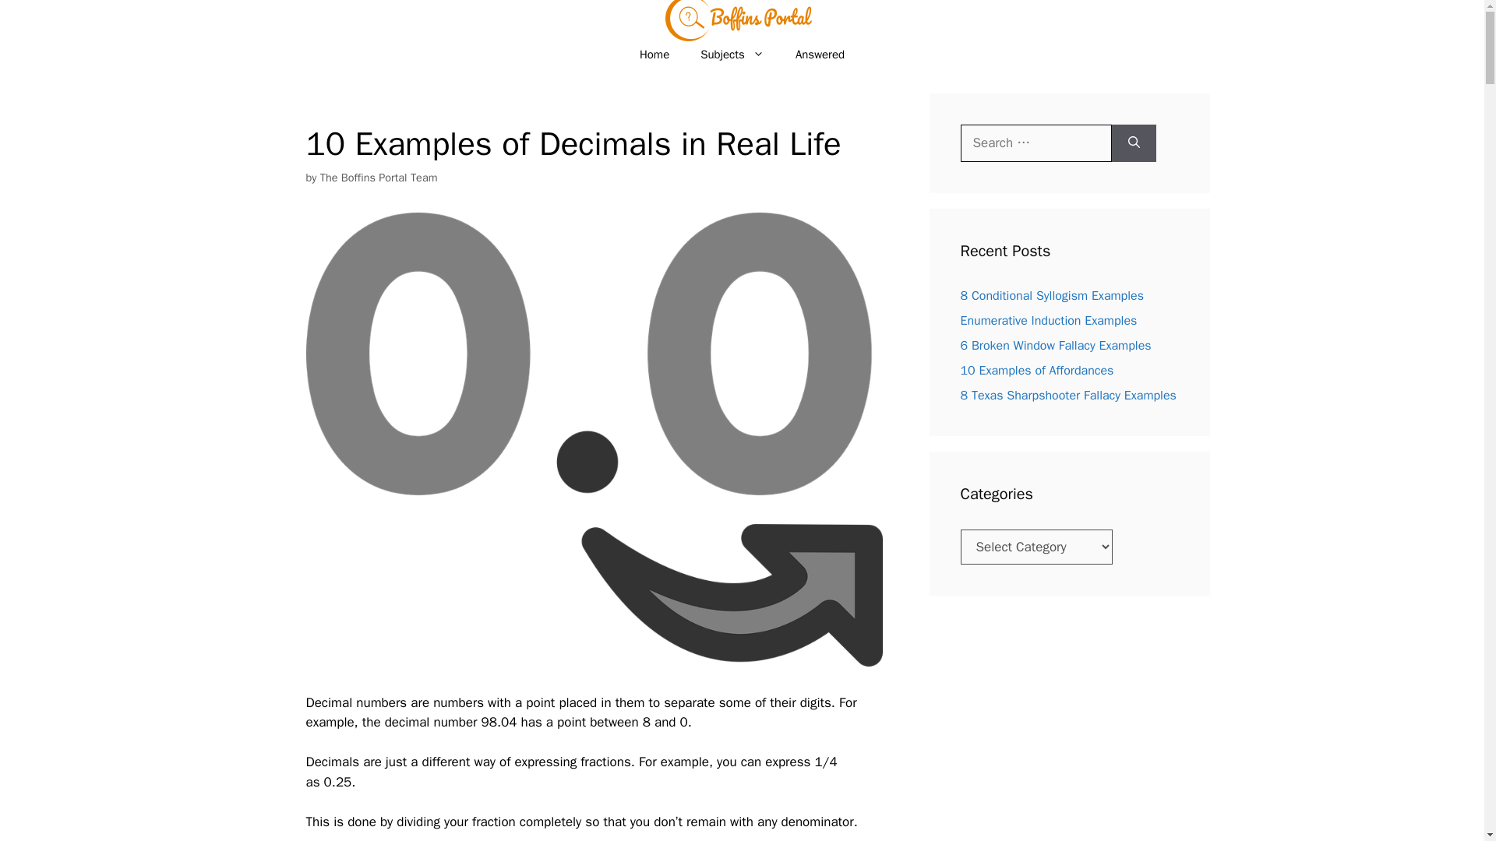 This screenshot has width=1496, height=841. I want to click on Answered, so click(820, 55).